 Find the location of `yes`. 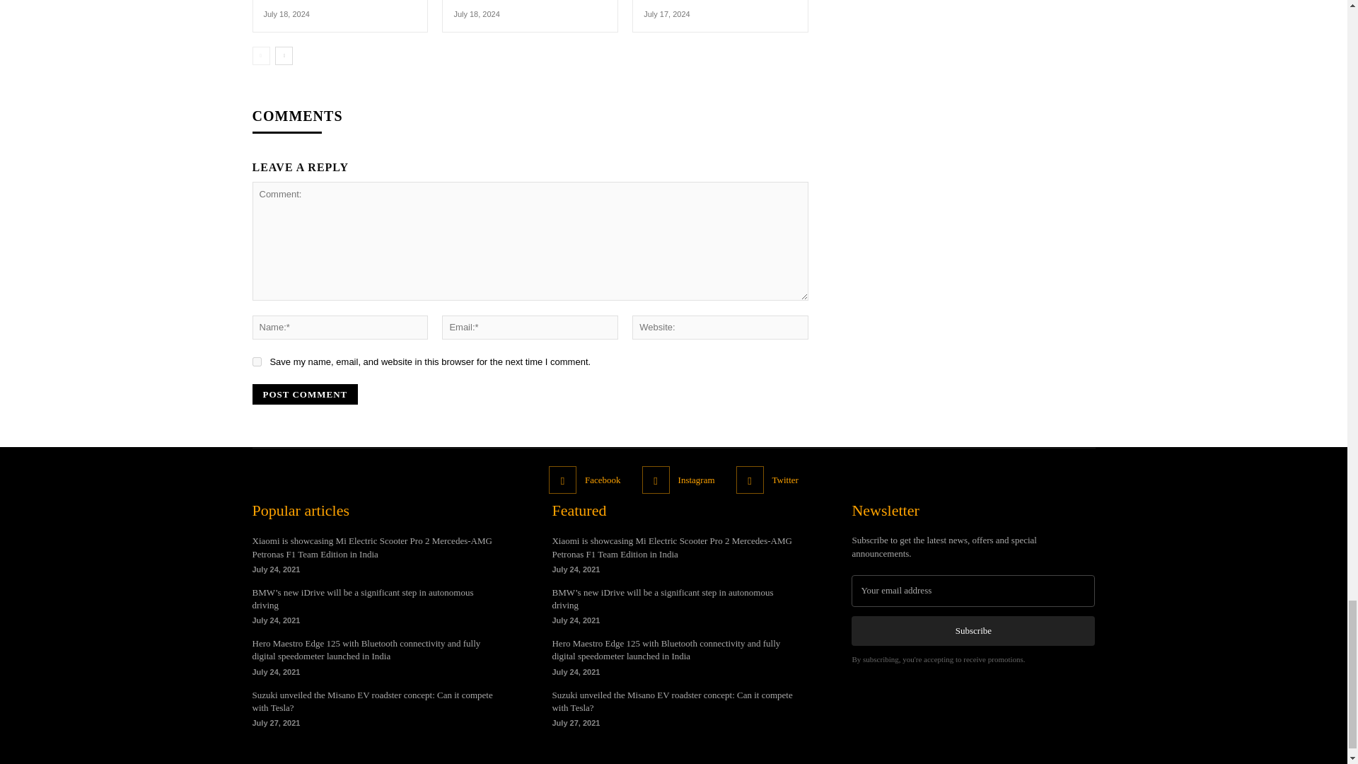

yes is located at coordinates (256, 362).